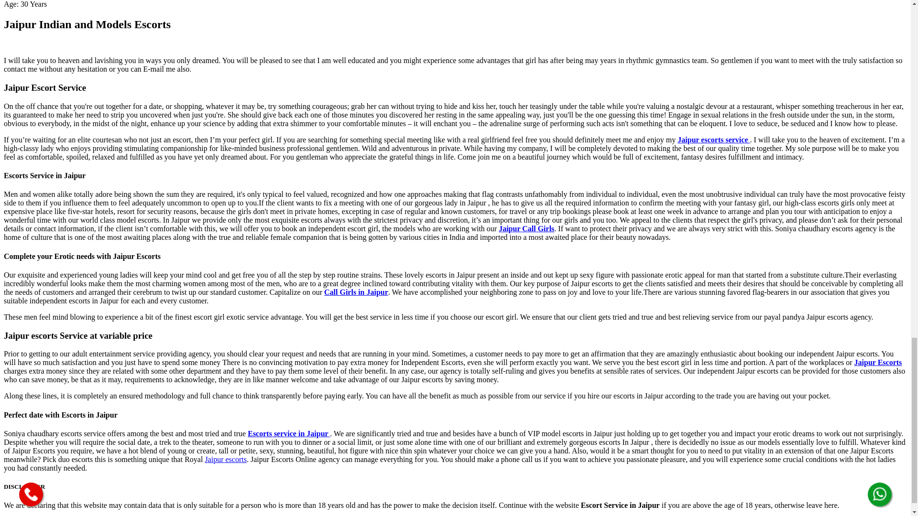  I want to click on Jaipur Escorts, so click(878, 362).